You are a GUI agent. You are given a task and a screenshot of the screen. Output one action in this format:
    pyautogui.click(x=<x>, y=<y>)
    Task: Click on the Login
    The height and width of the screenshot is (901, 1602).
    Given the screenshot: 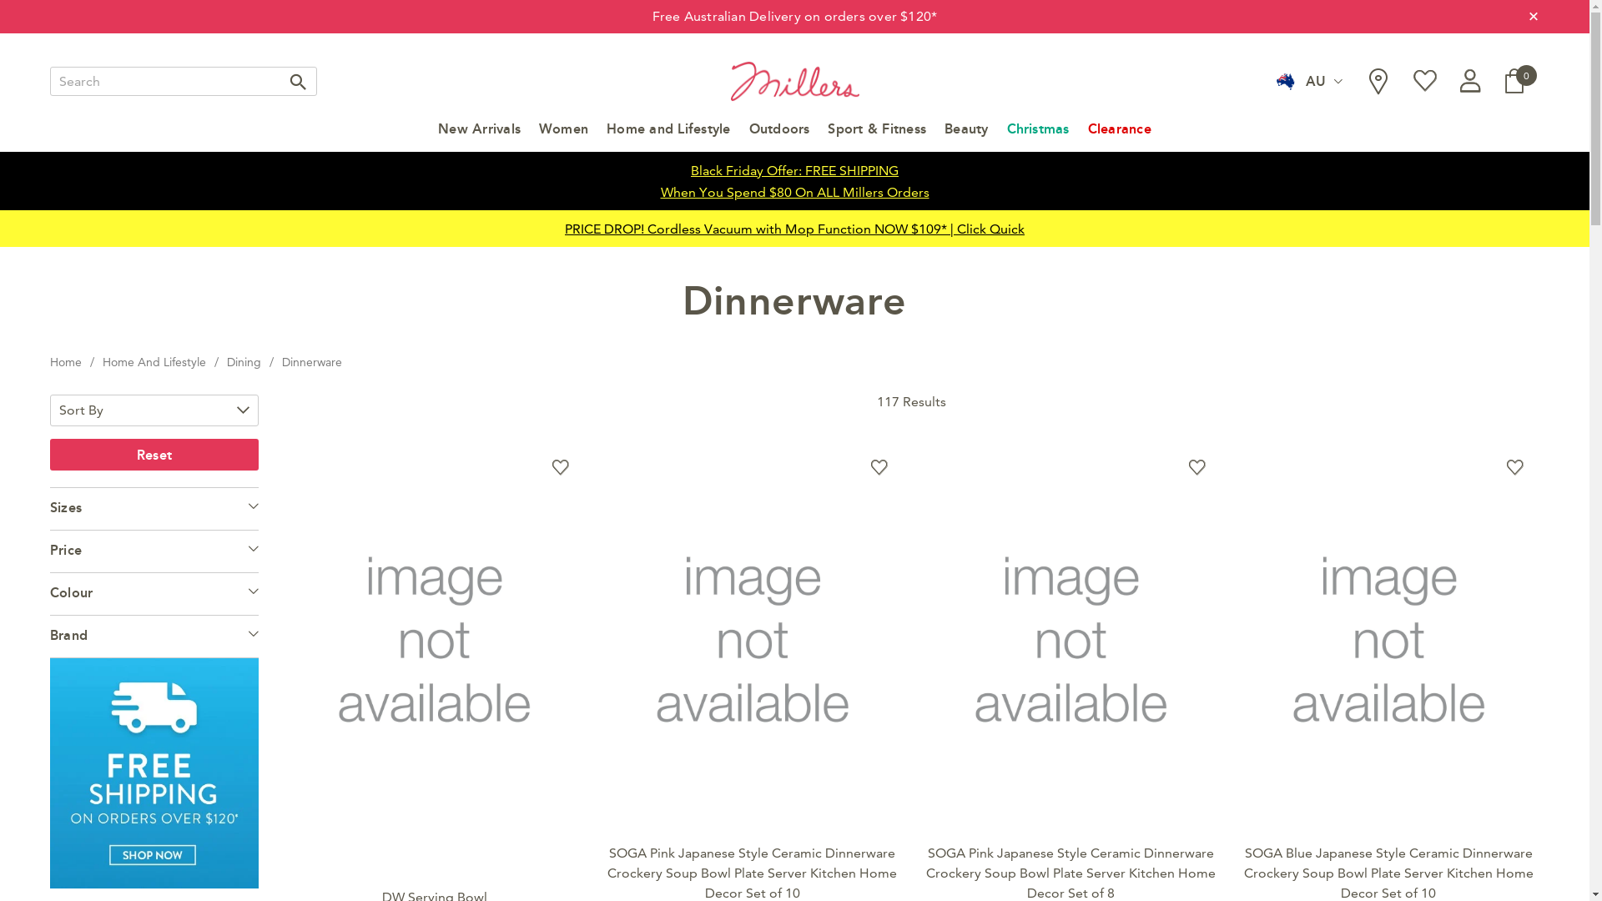 What is the action you would take?
    pyautogui.click(x=1470, y=82)
    